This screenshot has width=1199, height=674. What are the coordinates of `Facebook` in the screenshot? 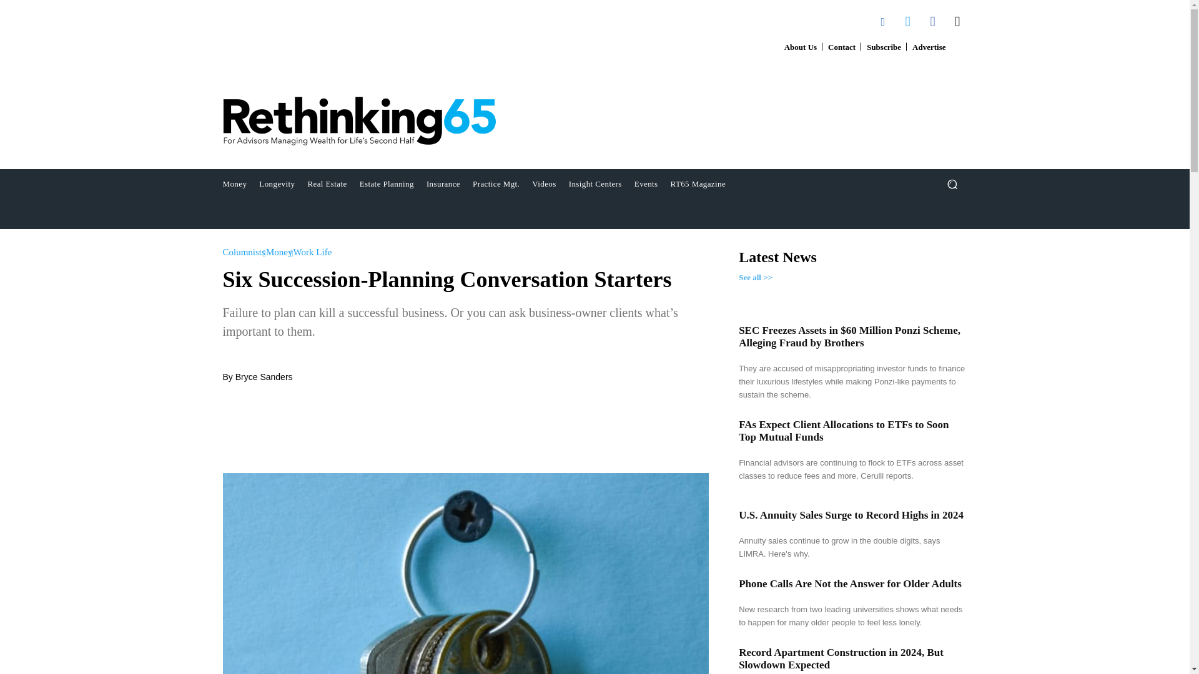 It's located at (933, 21).